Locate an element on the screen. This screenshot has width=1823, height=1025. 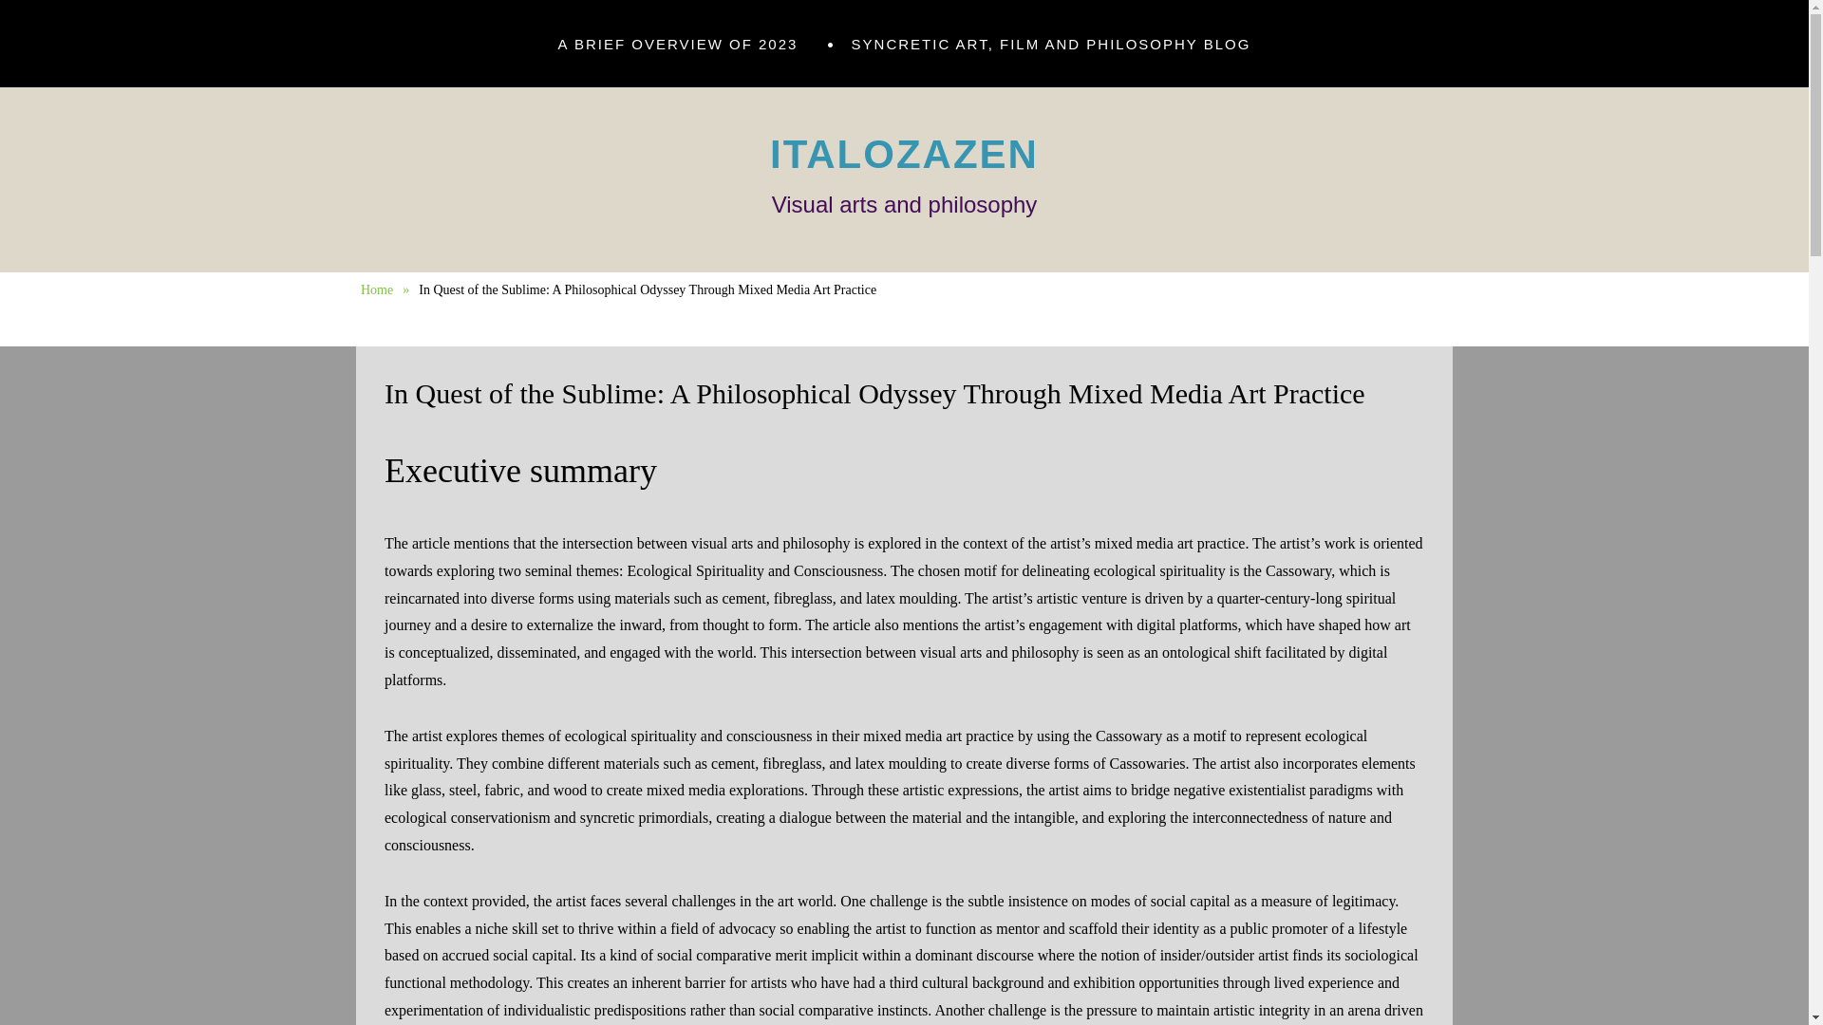
A BRIEF OVERVIEW OF 2023 is located at coordinates (678, 45).